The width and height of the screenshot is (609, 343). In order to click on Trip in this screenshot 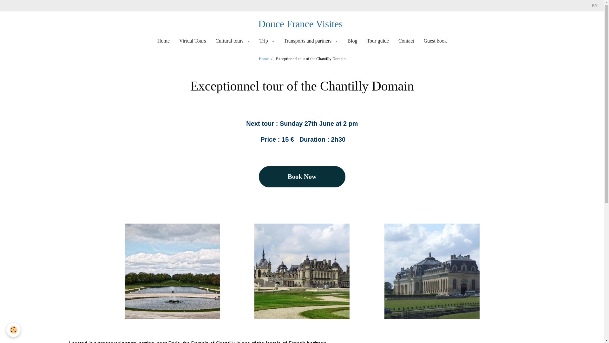, I will do `click(266, 41)`.